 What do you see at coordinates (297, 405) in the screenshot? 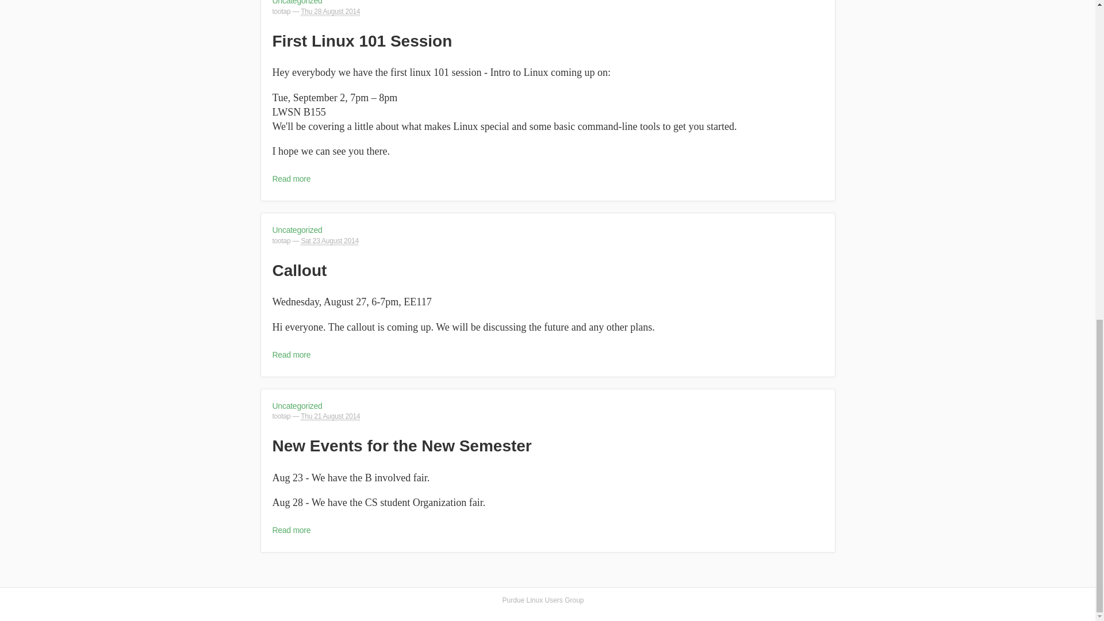
I see `Uncategorized` at bounding box center [297, 405].